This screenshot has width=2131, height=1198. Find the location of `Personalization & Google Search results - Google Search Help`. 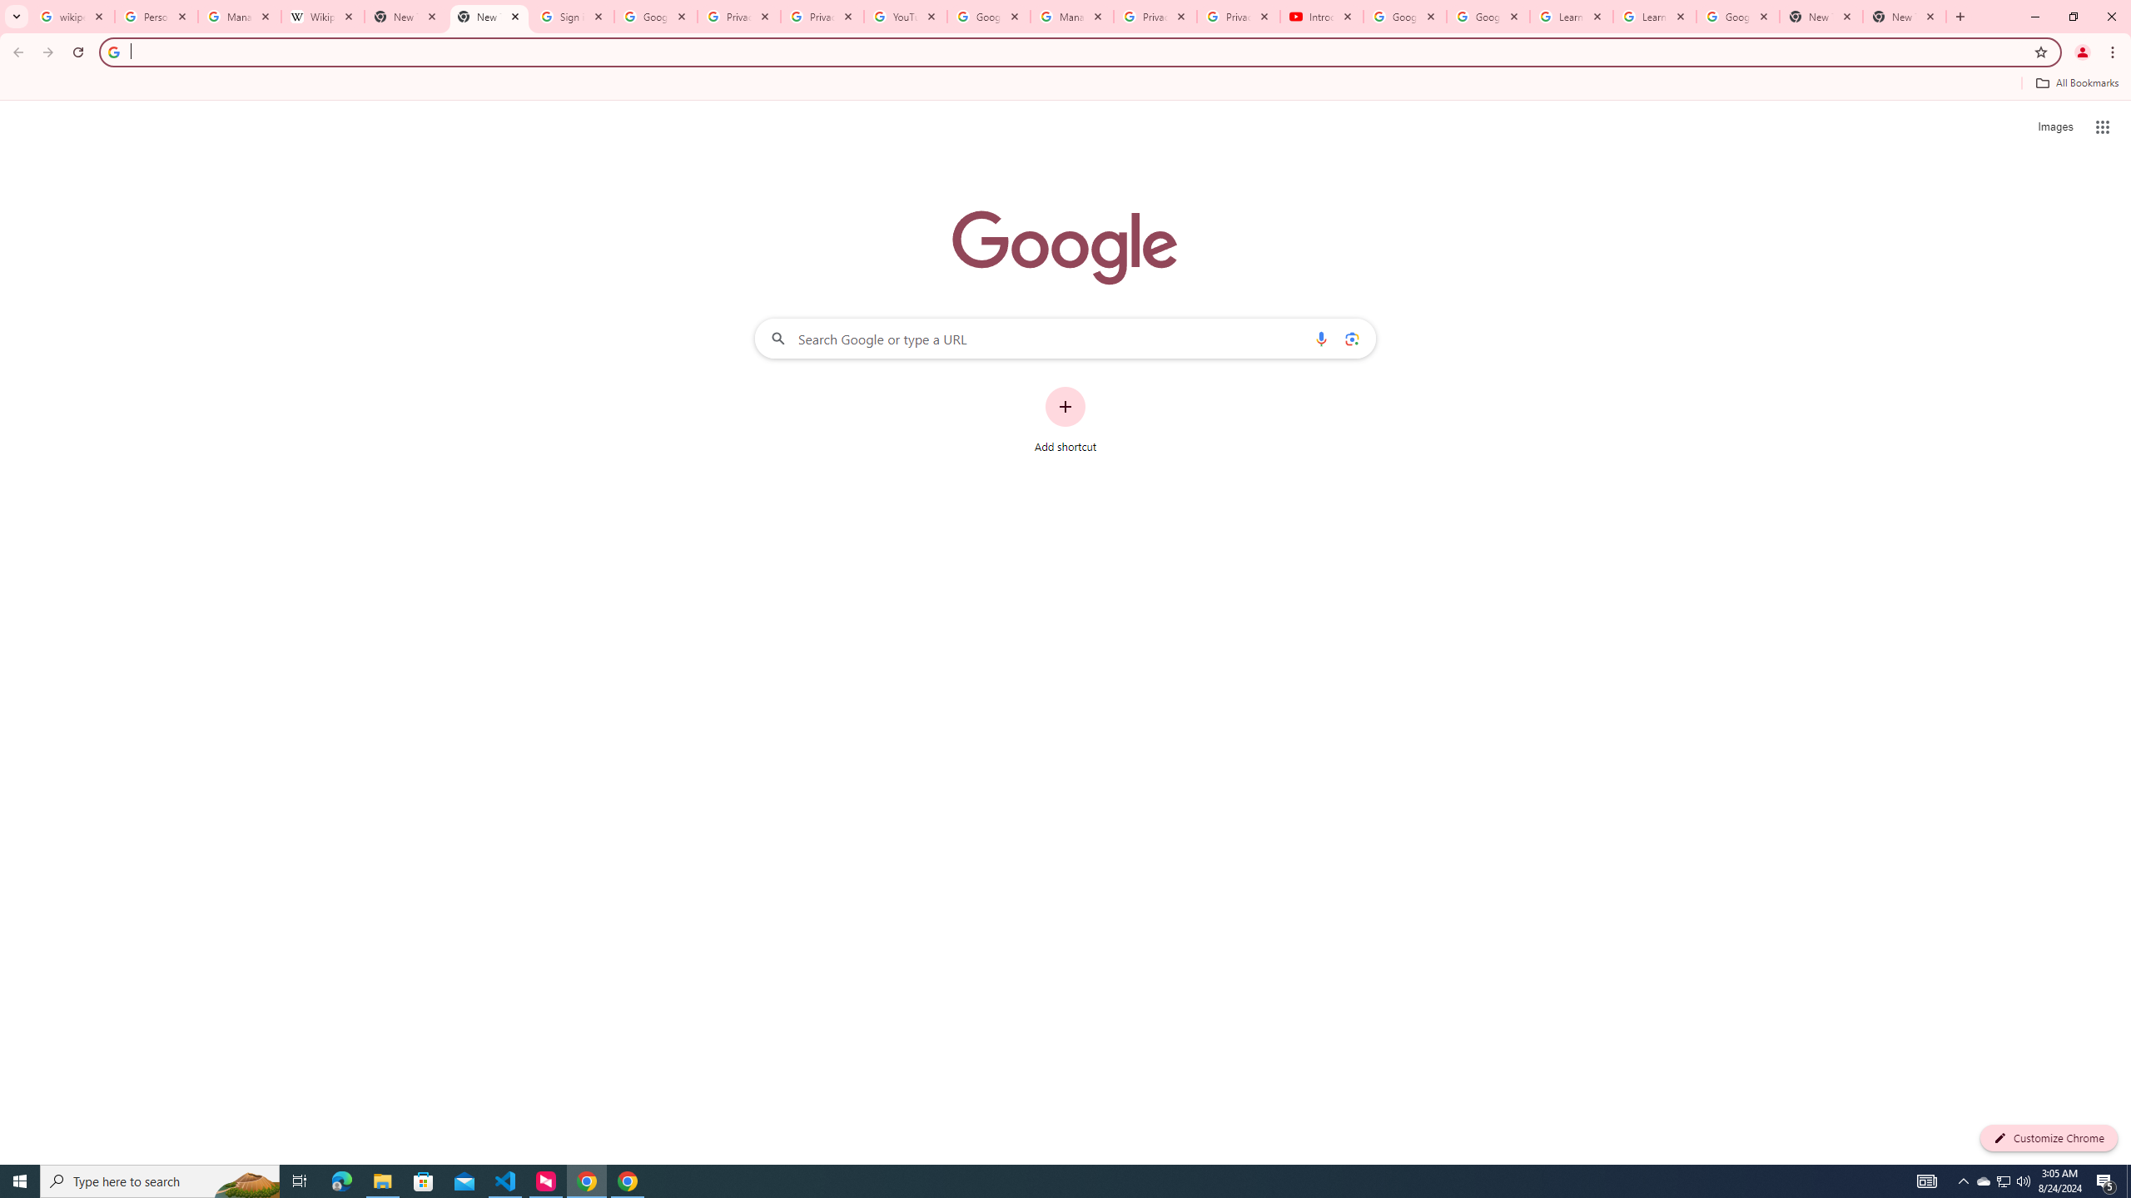

Personalization & Google Search results - Google Search Help is located at coordinates (155, 17).